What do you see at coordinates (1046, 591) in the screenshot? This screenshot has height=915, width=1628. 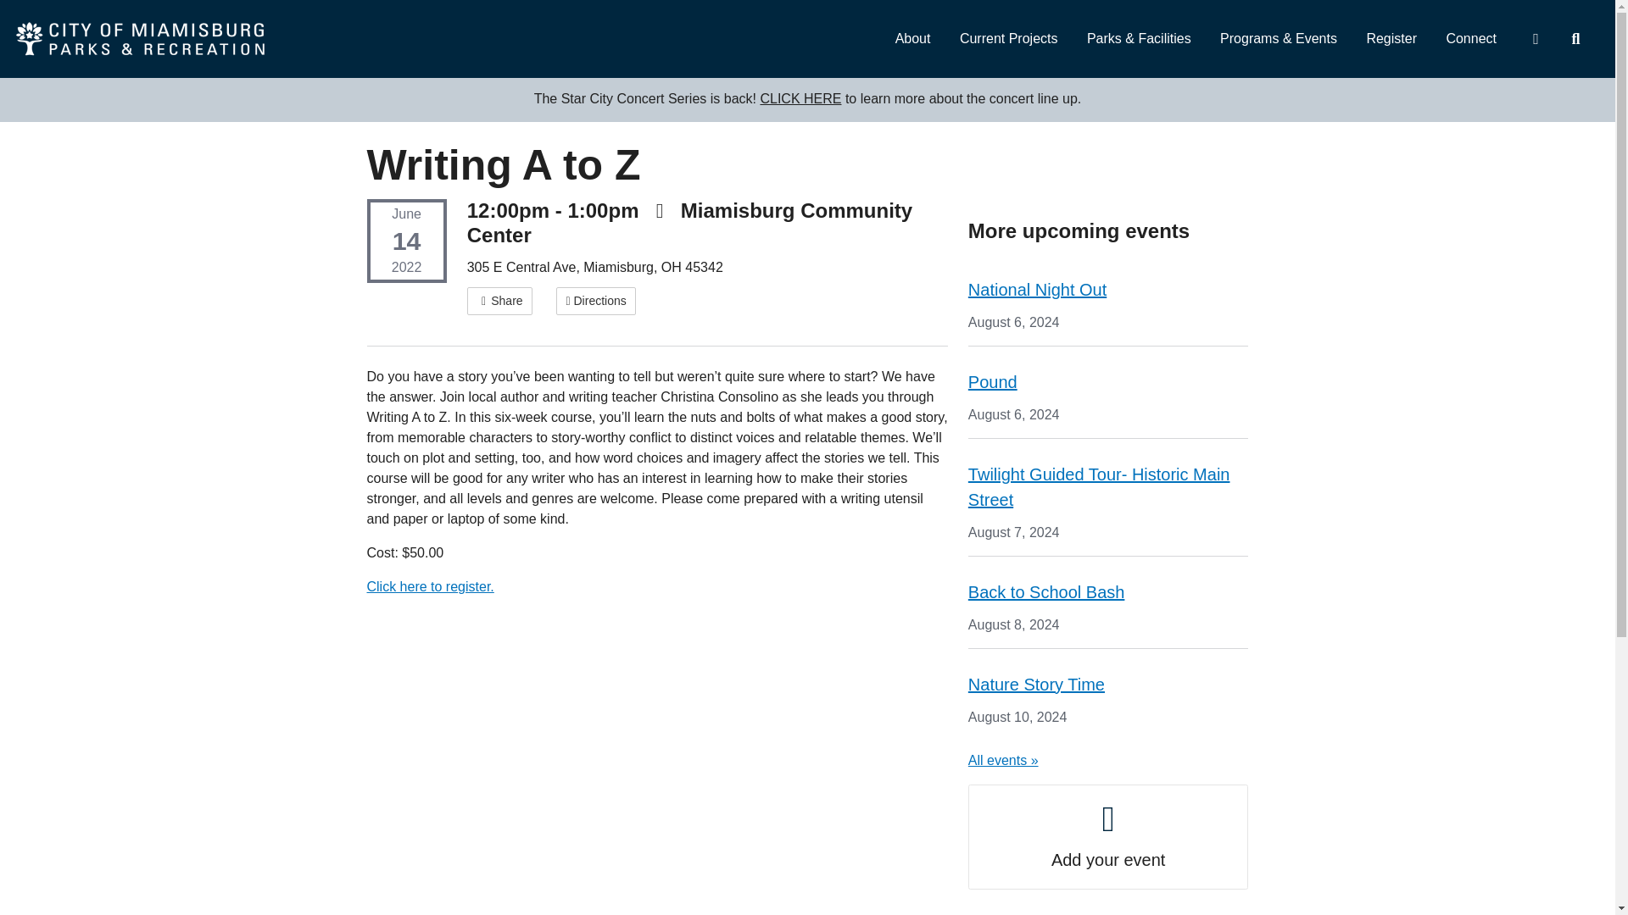 I see `Back to School Bash` at bounding box center [1046, 591].